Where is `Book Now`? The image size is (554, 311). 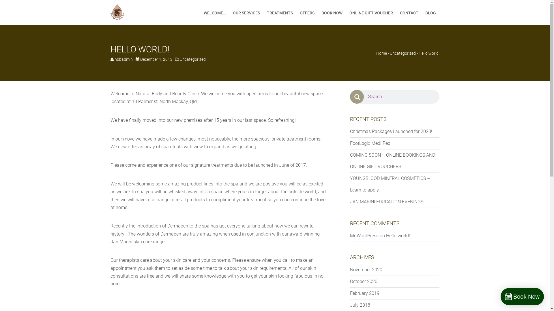
Book Now is located at coordinates (522, 297).